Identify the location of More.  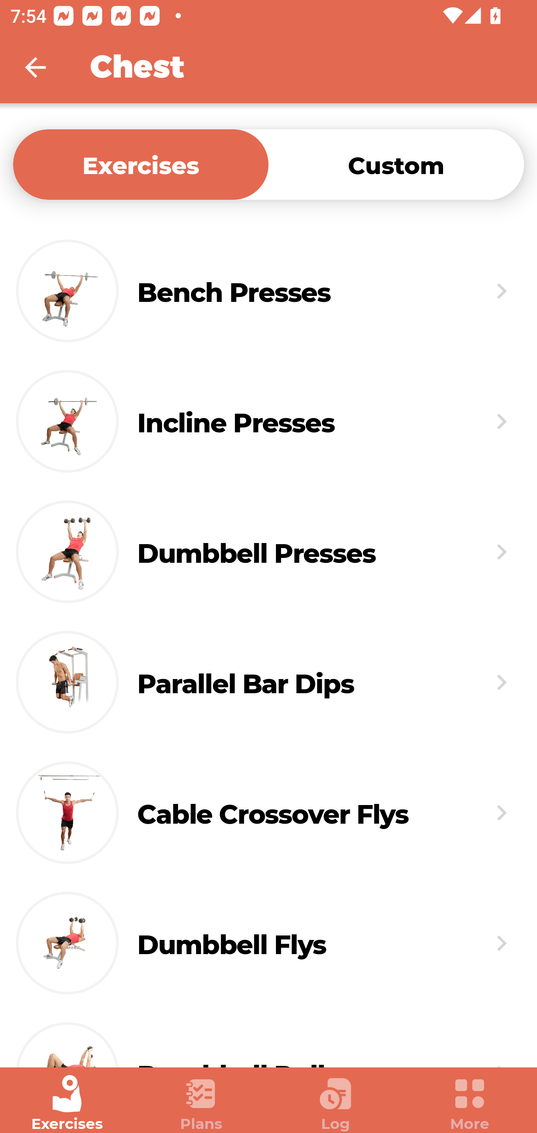
(470, 1103).